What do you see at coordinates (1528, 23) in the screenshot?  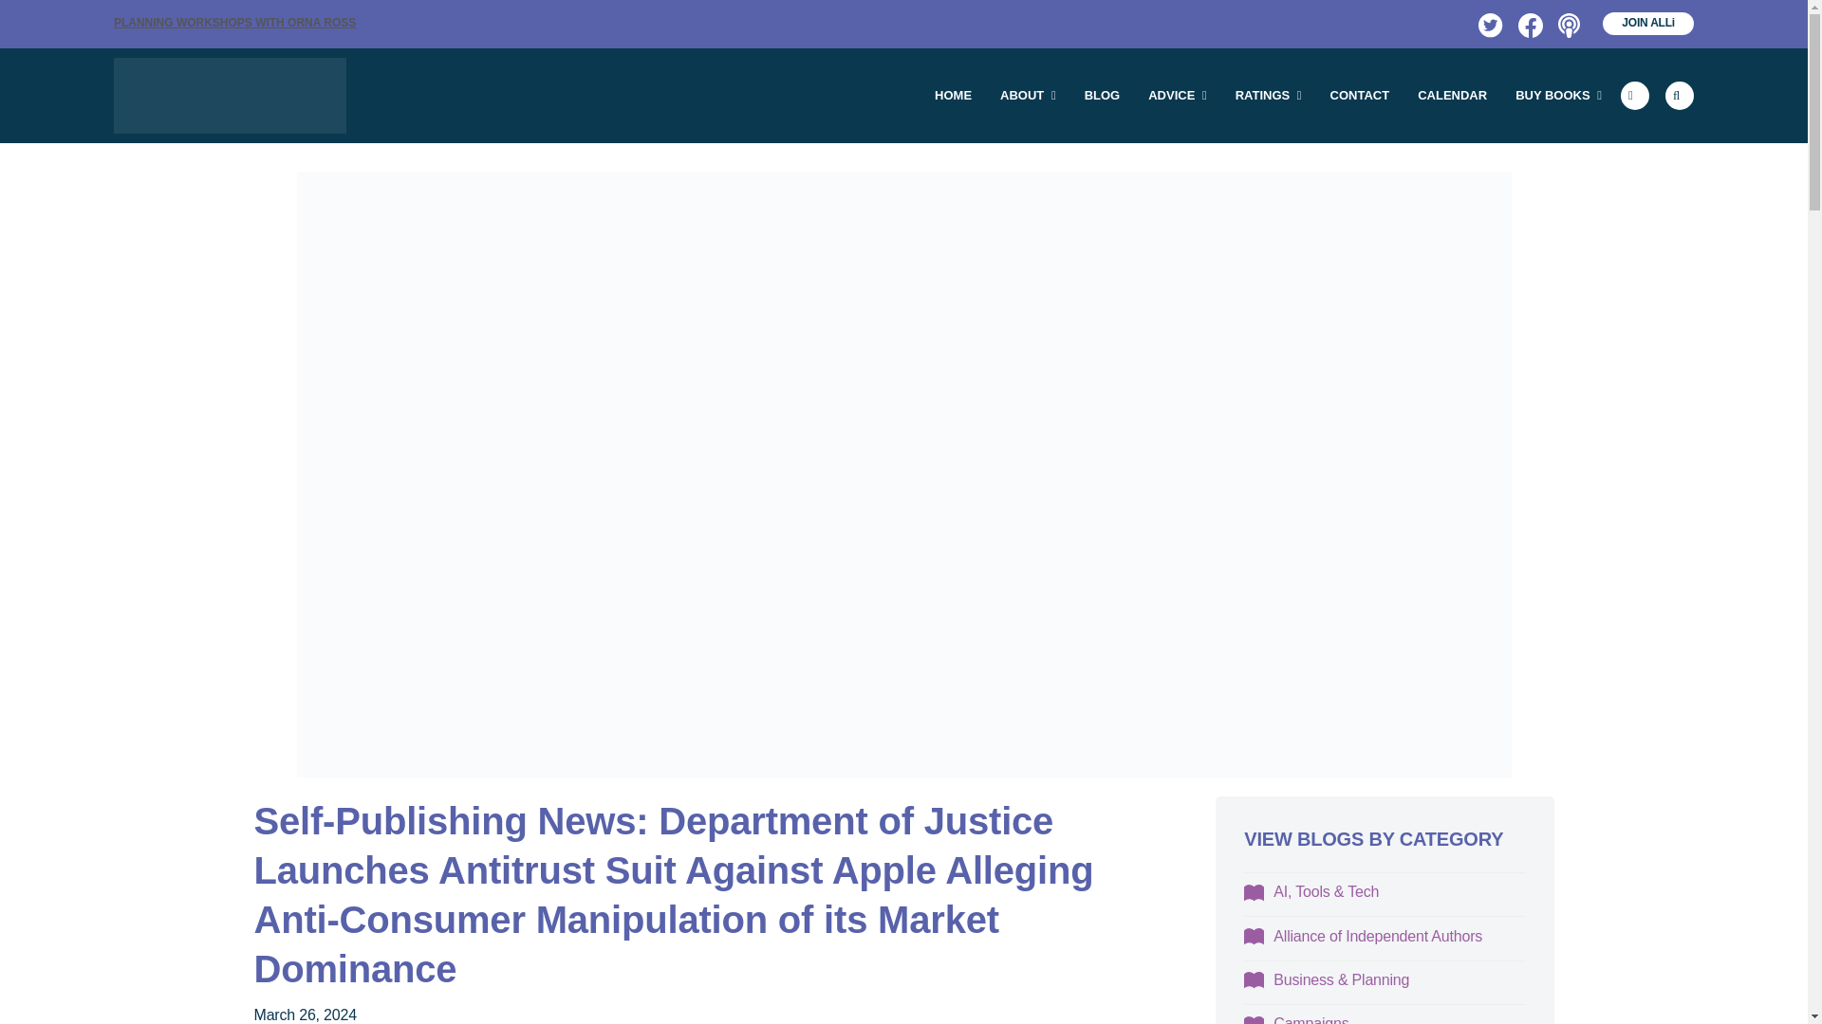 I see `Facebook` at bounding box center [1528, 23].